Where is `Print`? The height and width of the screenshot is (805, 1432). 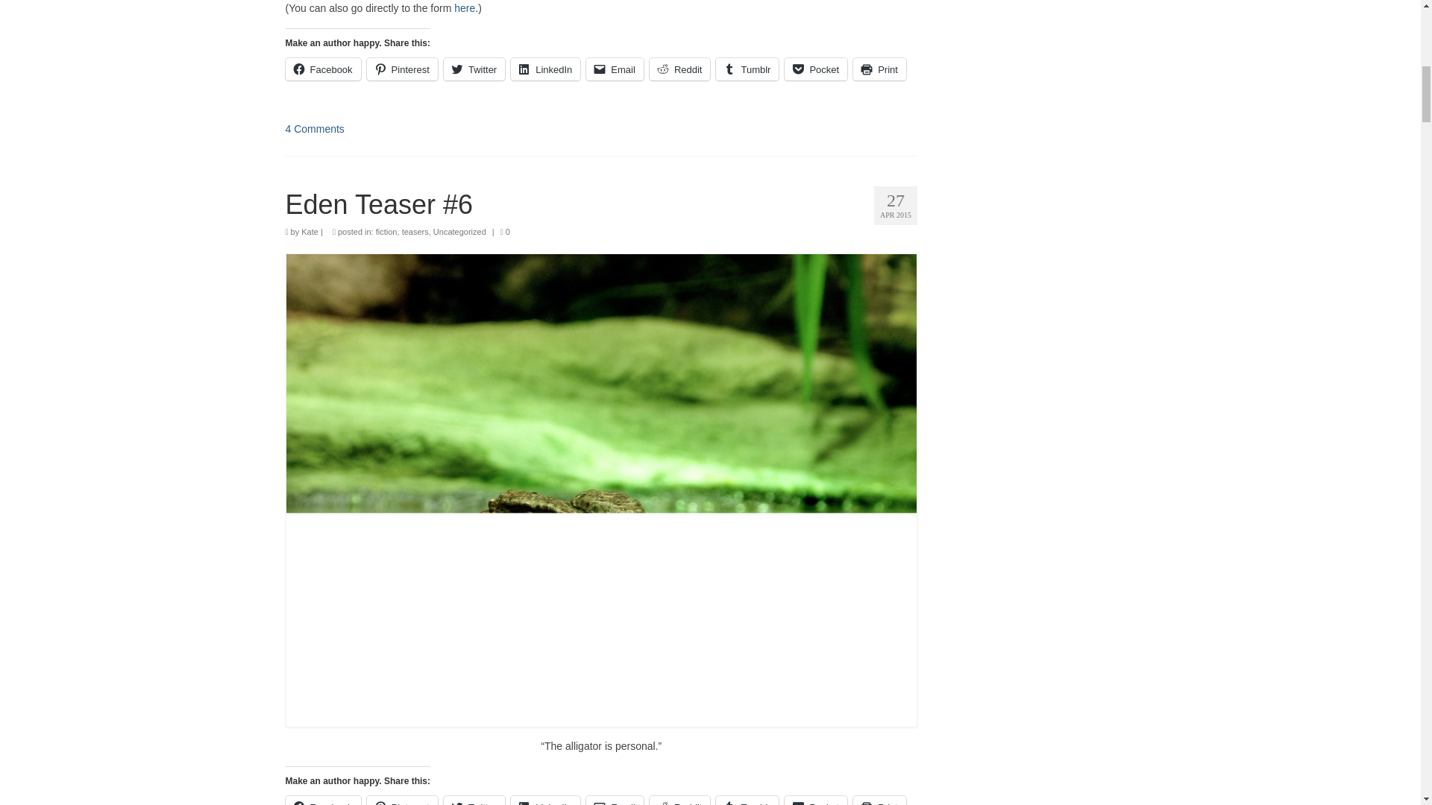 Print is located at coordinates (880, 69).